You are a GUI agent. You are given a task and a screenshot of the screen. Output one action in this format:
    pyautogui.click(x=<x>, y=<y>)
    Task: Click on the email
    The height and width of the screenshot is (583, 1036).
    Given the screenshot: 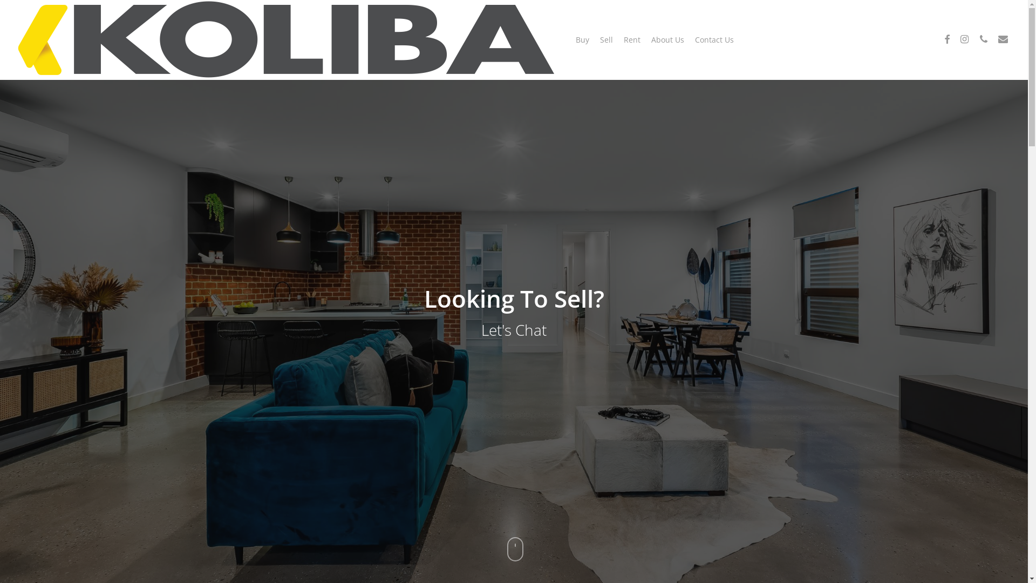 What is the action you would take?
    pyautogui.click(x=1003, y=40)
    